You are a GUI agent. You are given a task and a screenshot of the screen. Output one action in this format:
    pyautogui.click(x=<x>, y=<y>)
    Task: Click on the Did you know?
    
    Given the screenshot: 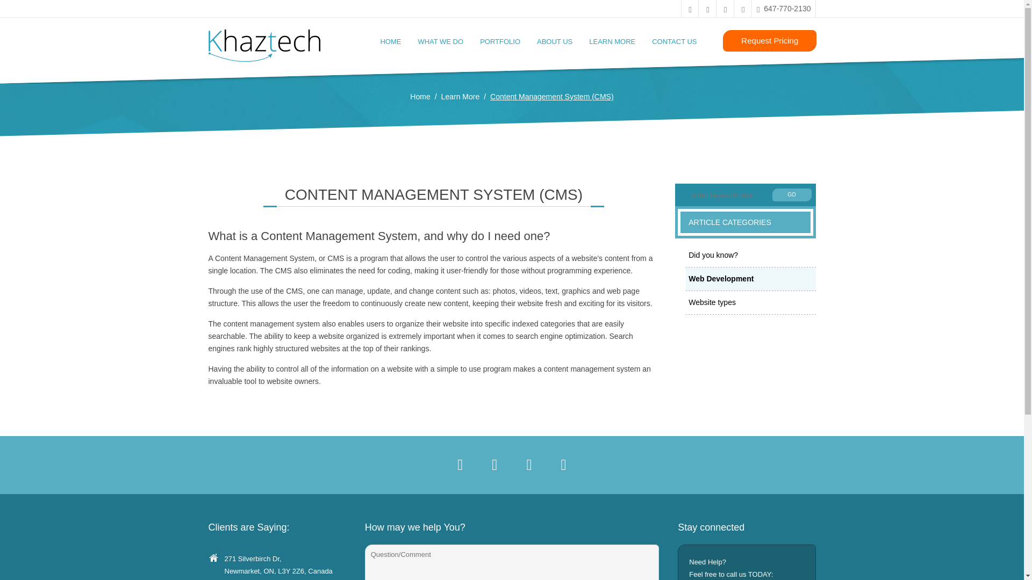 What is the action you would take?
    pyautogui.click(x=750, y=256)
    